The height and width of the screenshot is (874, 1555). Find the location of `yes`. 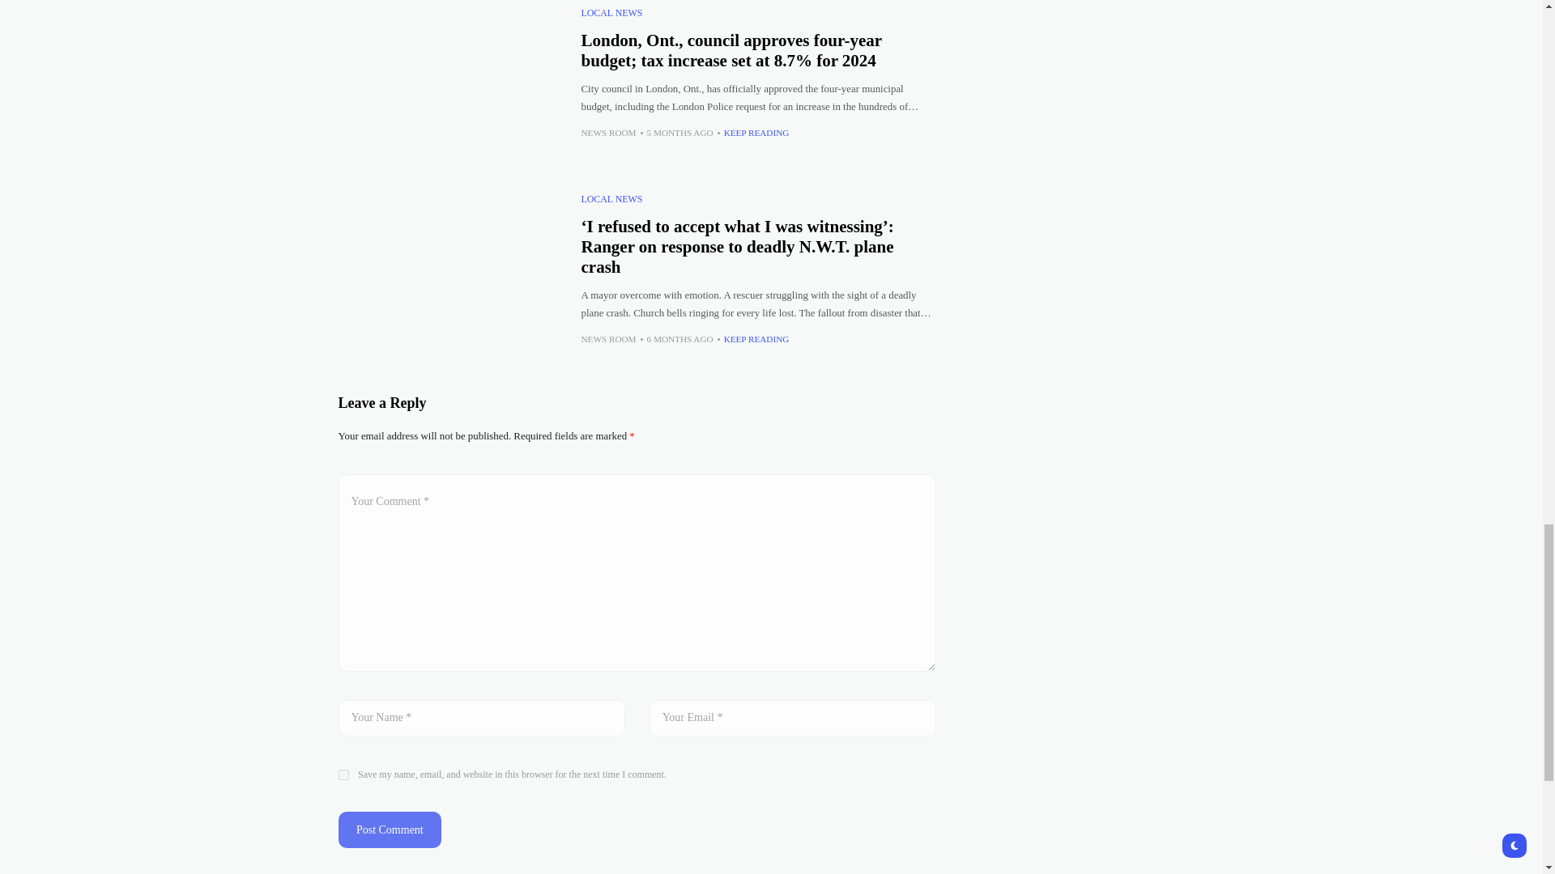

yes is located at coordinates (343, 775).